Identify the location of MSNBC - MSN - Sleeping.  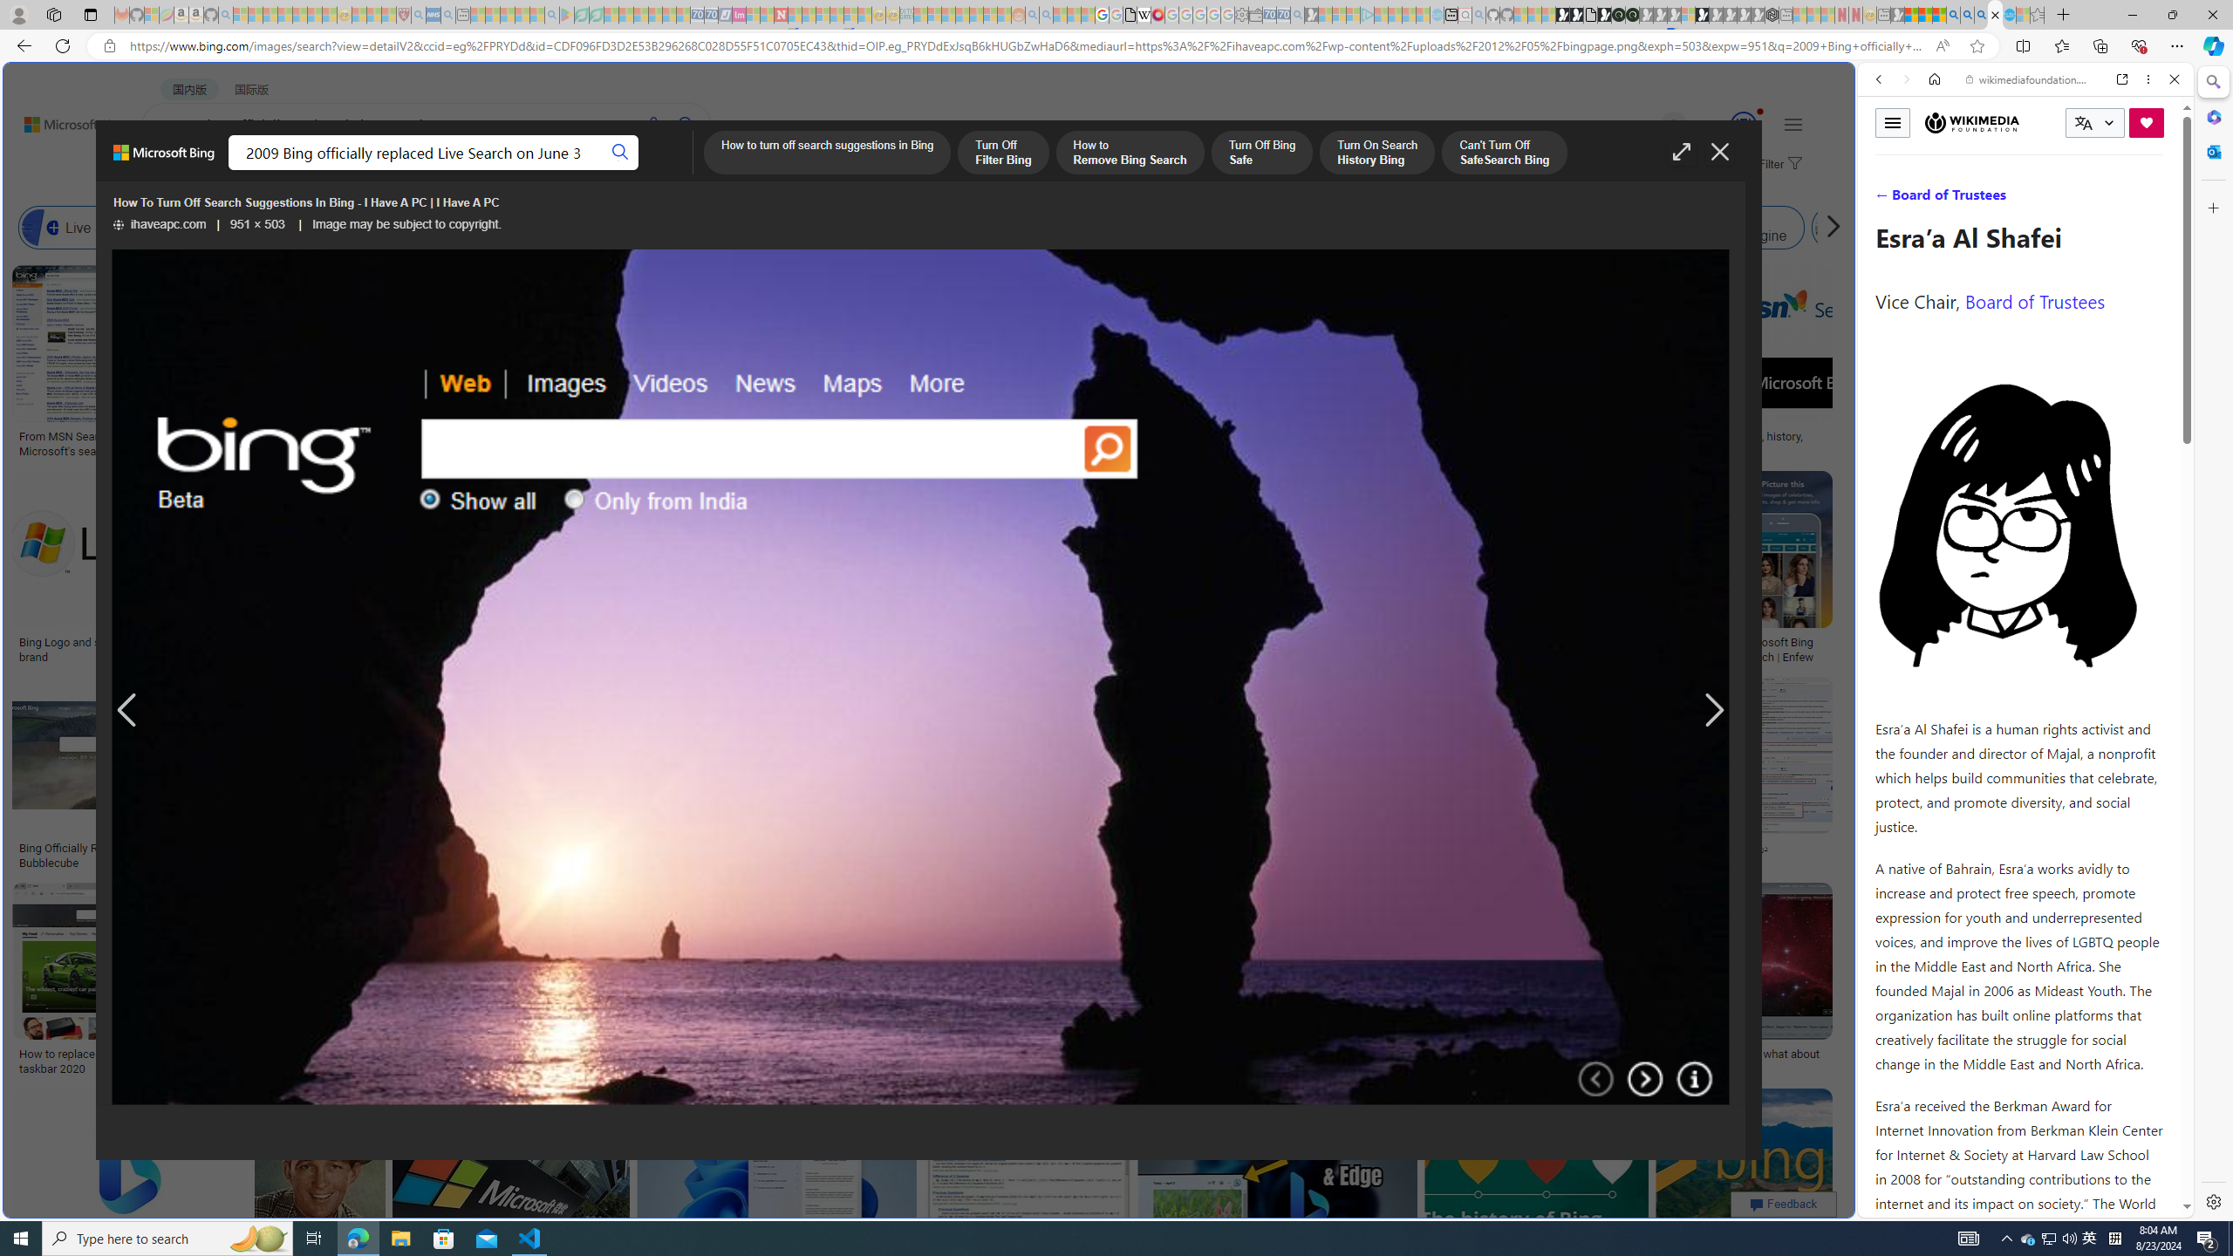
(921, 15).